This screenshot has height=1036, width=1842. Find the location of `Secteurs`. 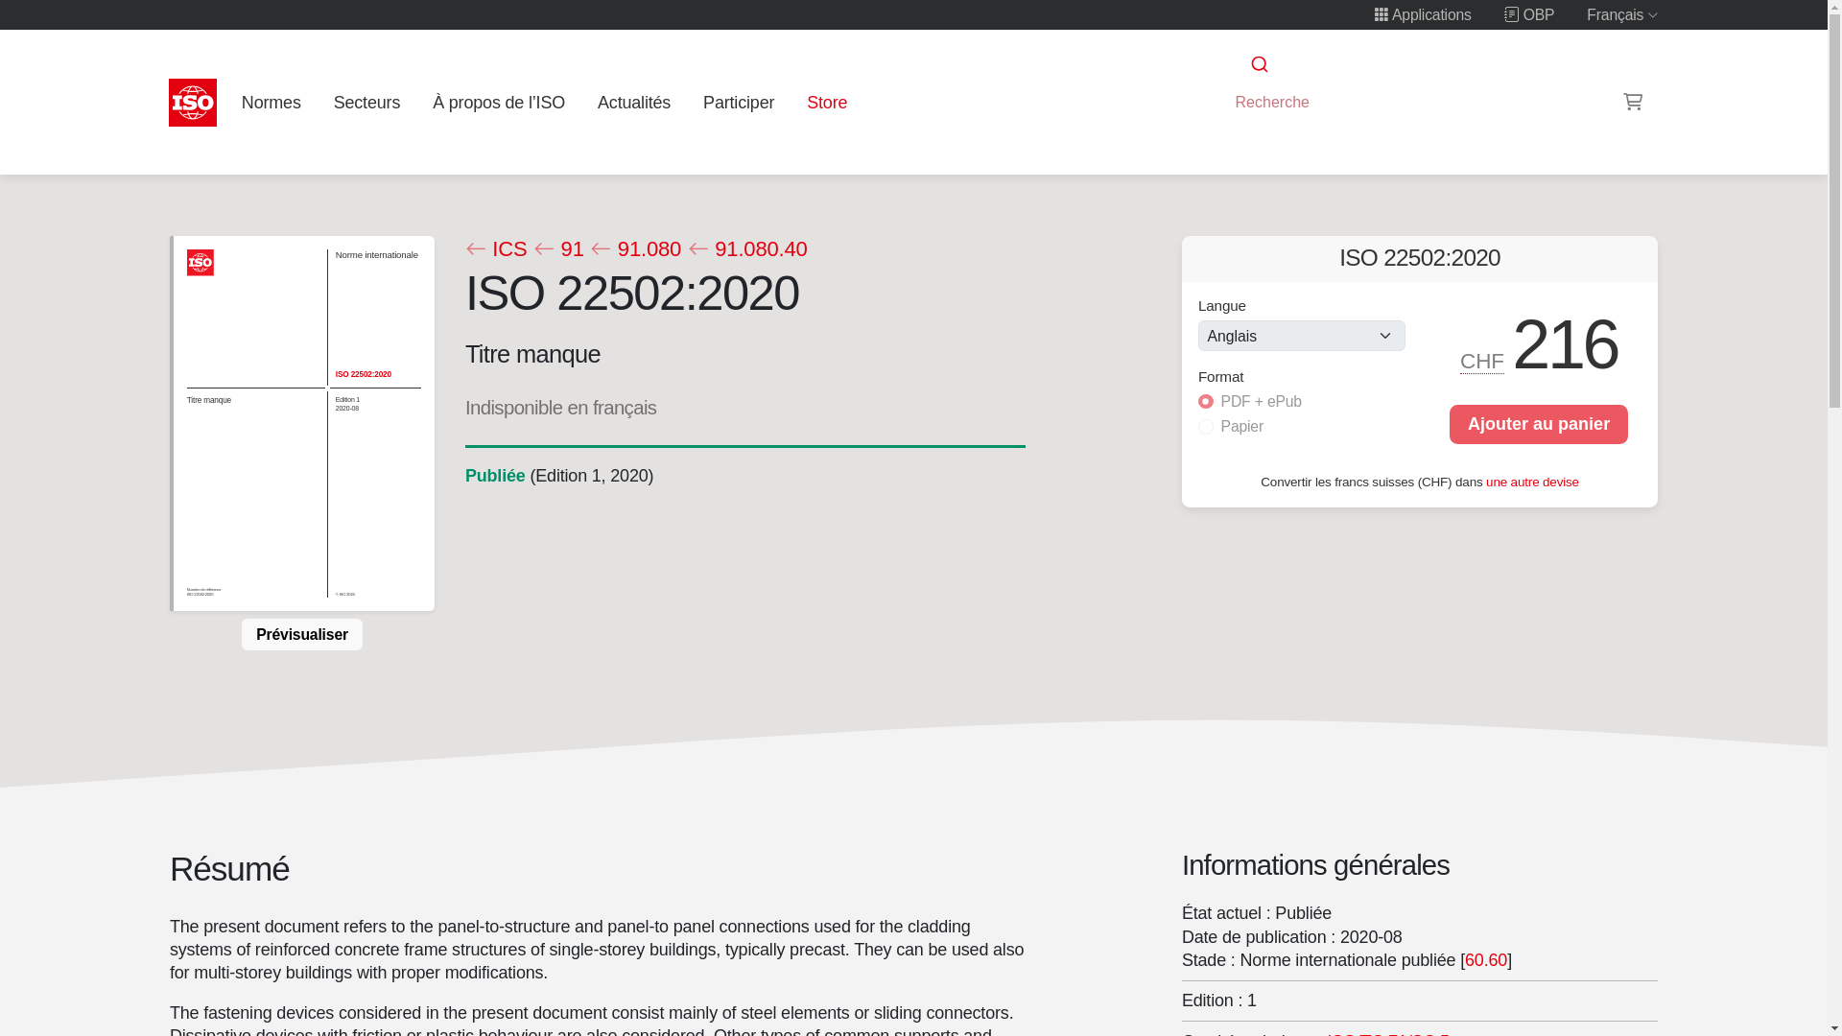

Secteurs is located at coordinates (366, 102).